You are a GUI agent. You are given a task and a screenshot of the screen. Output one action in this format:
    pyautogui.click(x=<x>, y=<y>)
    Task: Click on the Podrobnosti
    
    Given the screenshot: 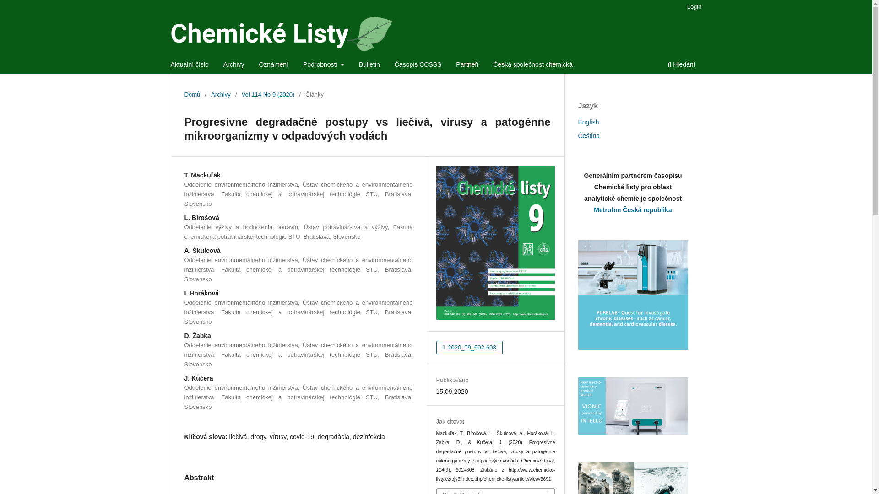 What is the action you would take?
    pyautogui.click(x=323, y=65)
    